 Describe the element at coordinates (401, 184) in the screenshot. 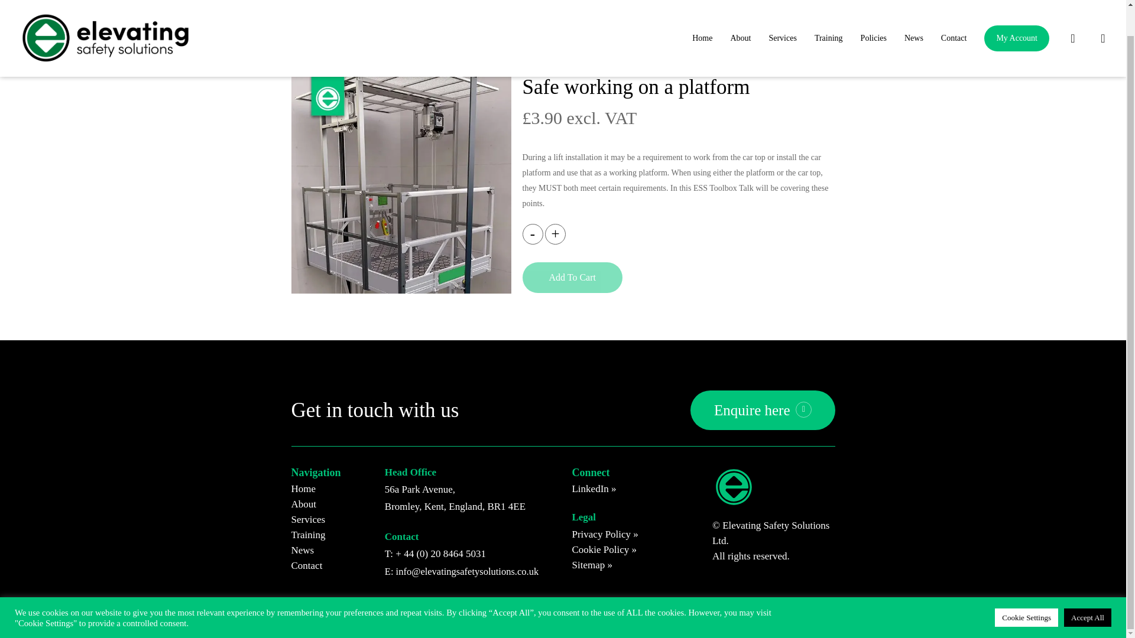

I see `ESS-PRODUCT-feature-temporary moving platform` at that location.